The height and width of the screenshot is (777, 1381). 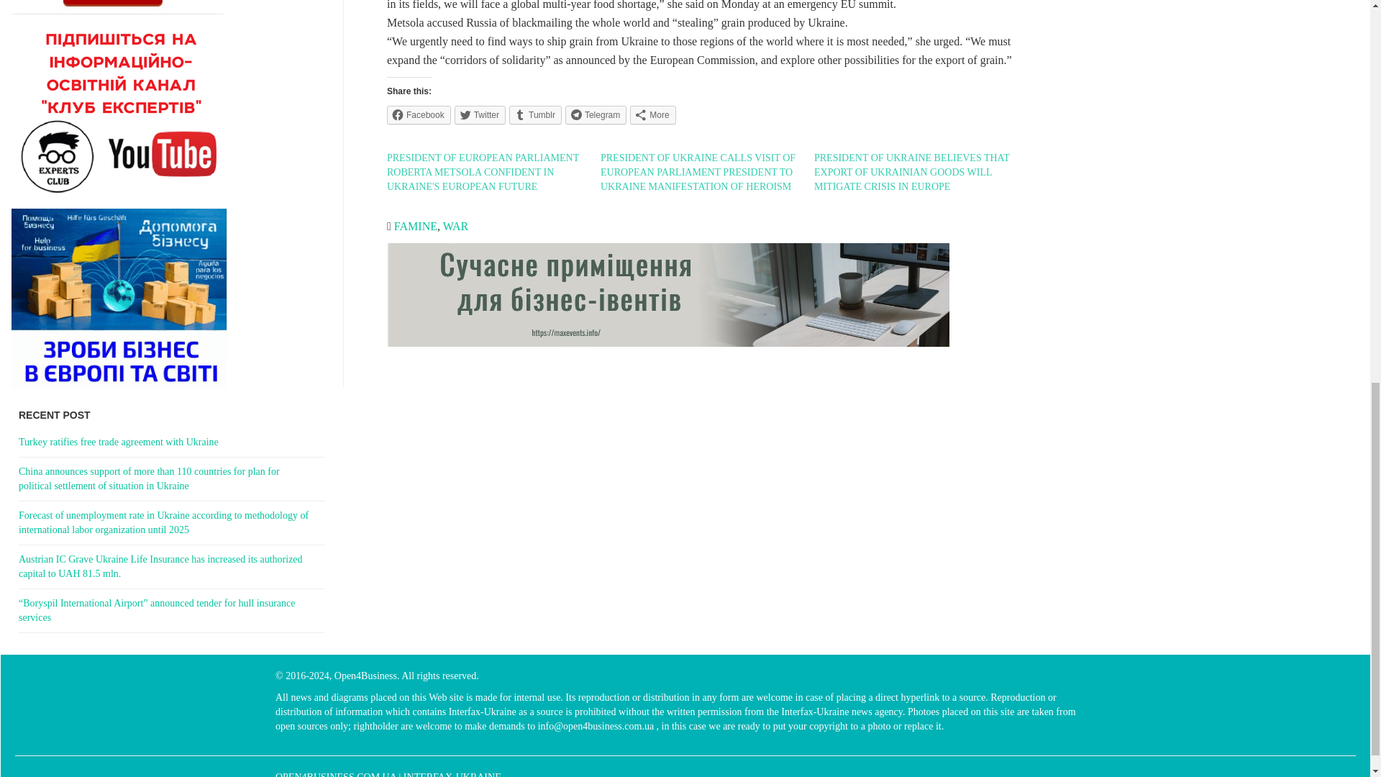 What do you see at coordinates (416, 226) in the screenshot?
I see `FAMINE` at bounding box center [416, 226].